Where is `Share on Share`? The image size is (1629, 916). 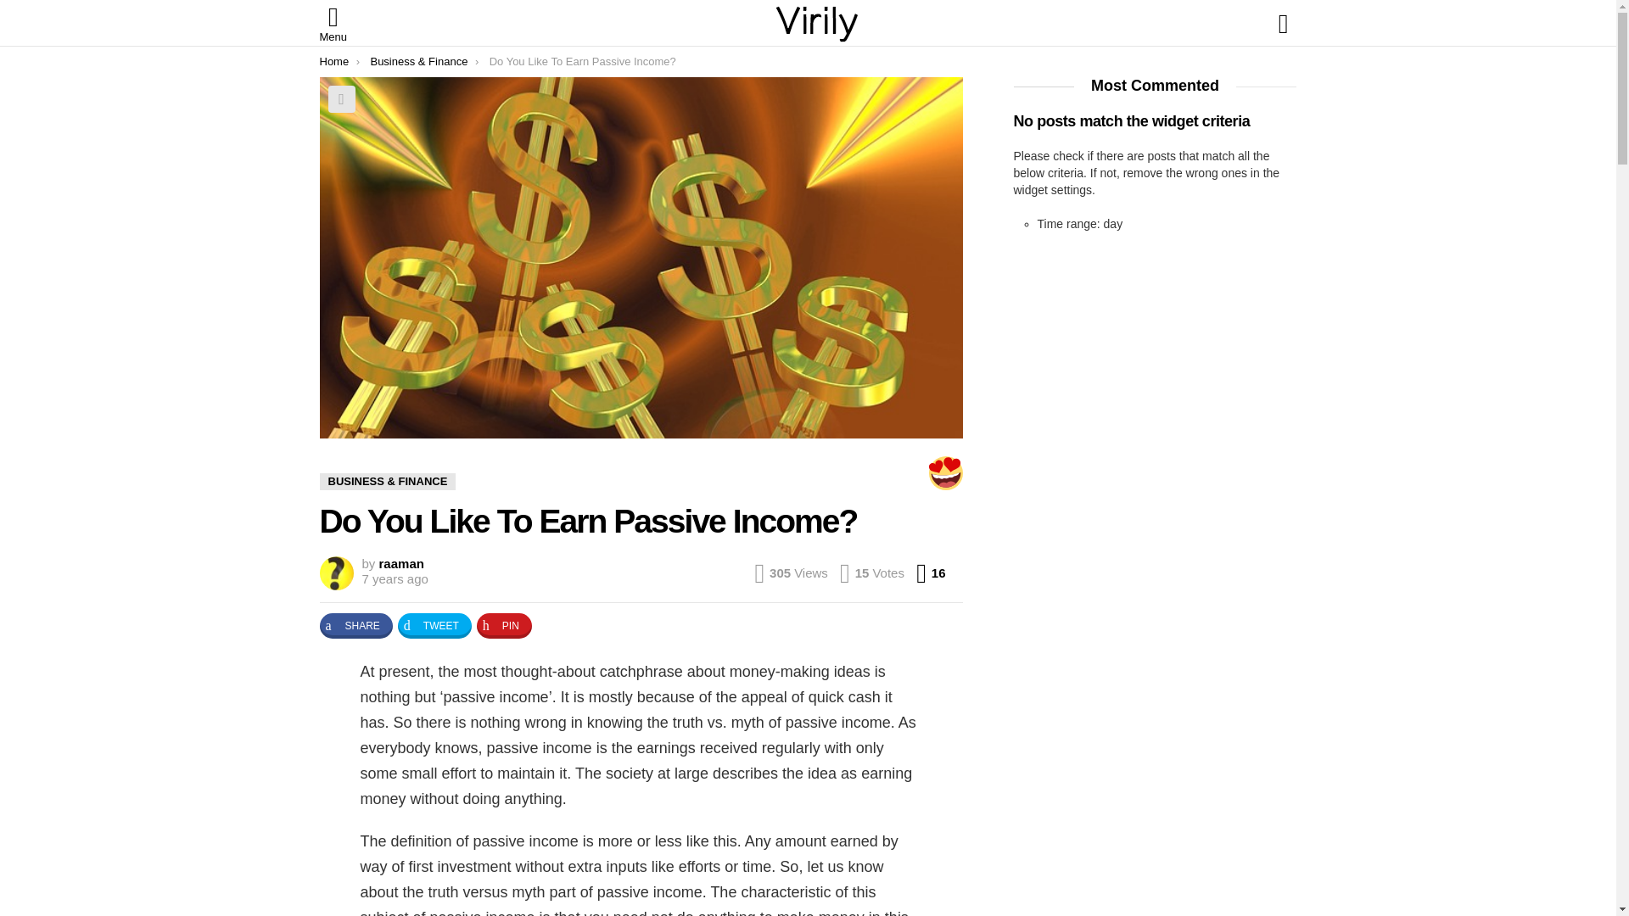 Share on Share is located at coordinates (434, 625).